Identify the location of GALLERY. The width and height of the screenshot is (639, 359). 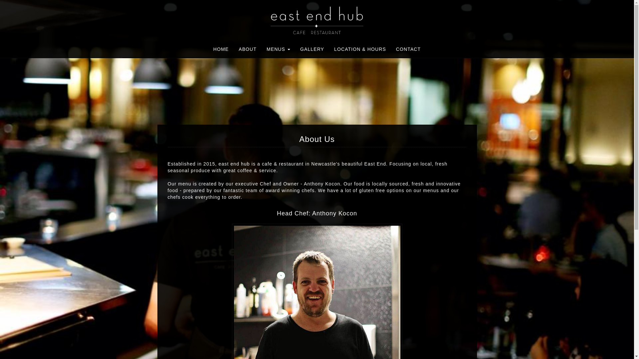
(312, 49).